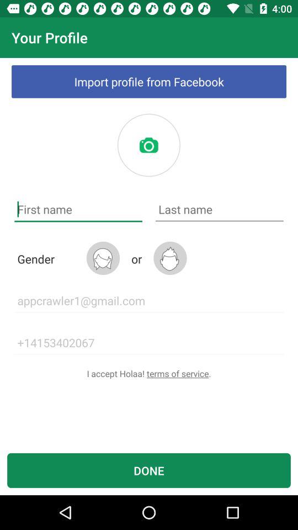 The image size is (298, 530). I want to click on switch male gender option, so click(170, 258).